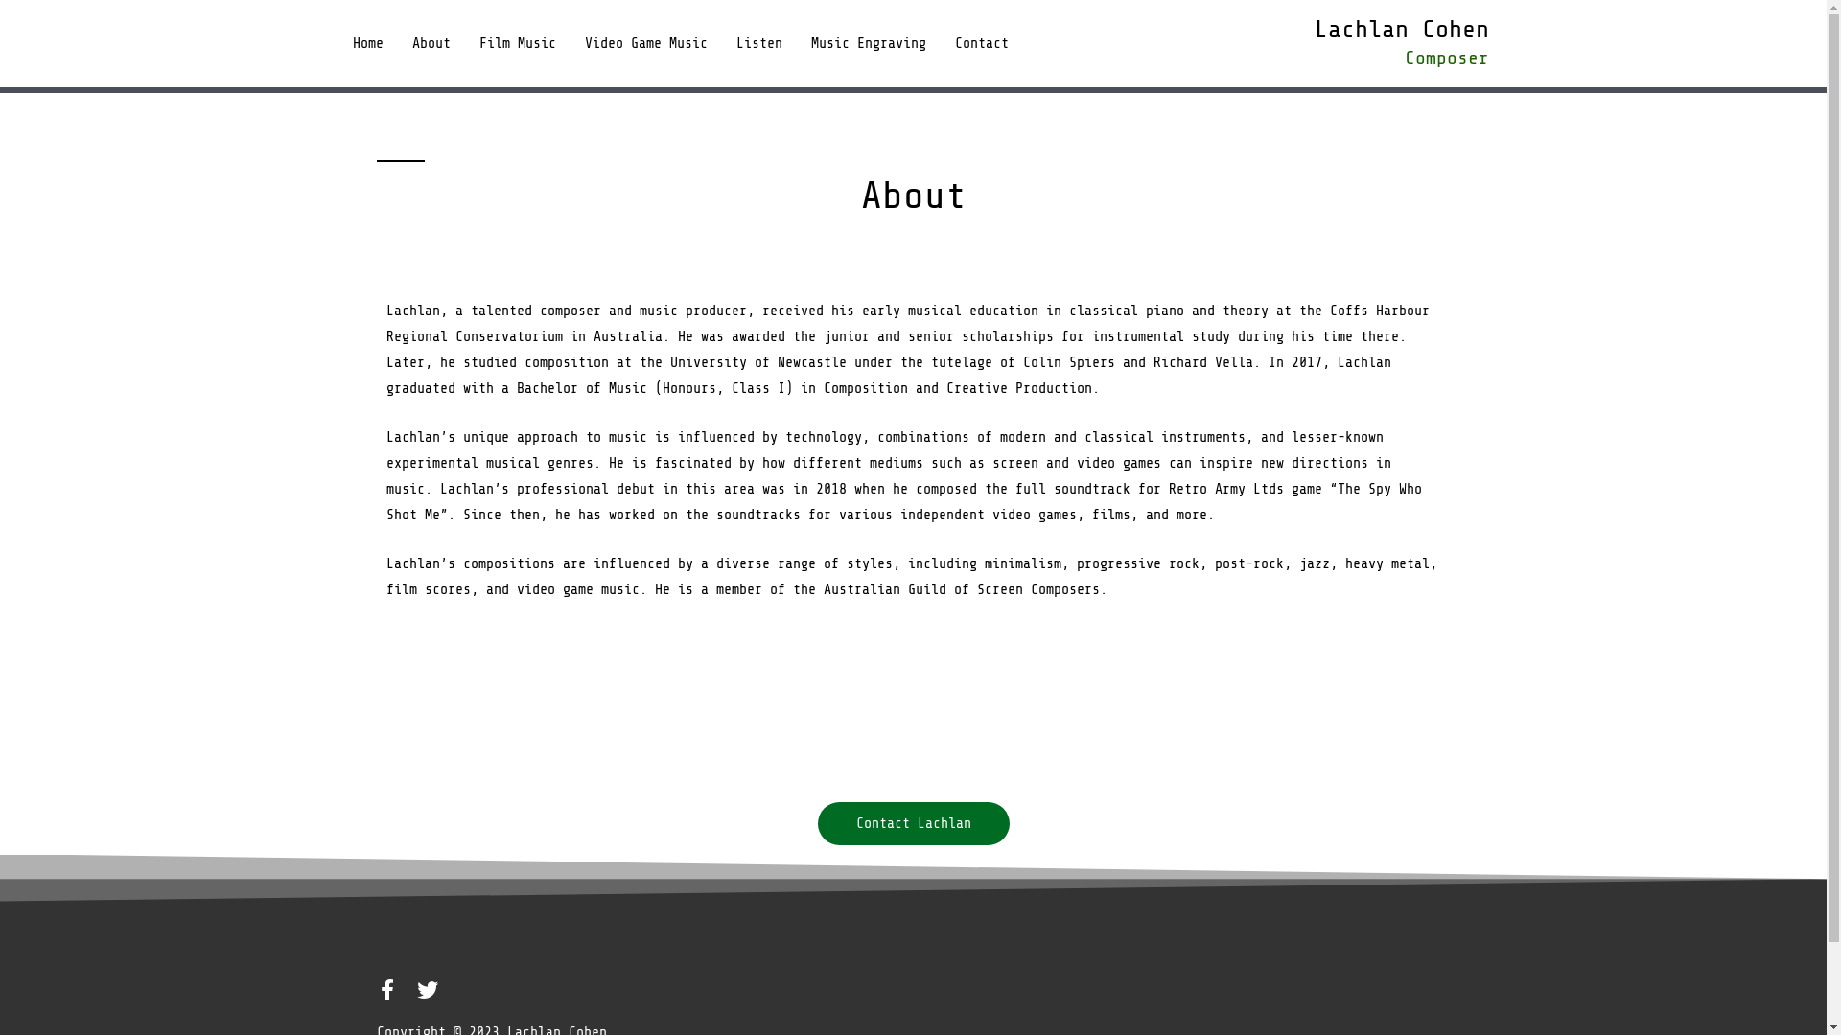 The height and width of the screenshot is (1035, 1841). I want to click on Twitter, so click(427, 990).